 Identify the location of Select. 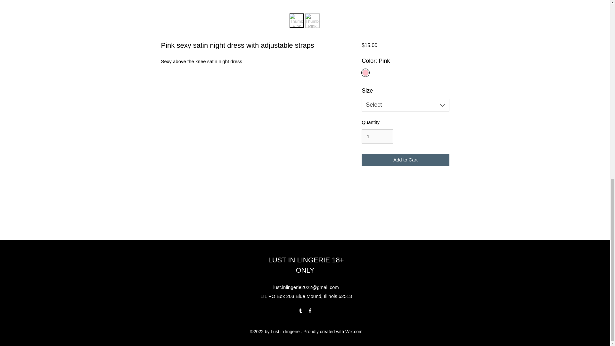
(405, 105).